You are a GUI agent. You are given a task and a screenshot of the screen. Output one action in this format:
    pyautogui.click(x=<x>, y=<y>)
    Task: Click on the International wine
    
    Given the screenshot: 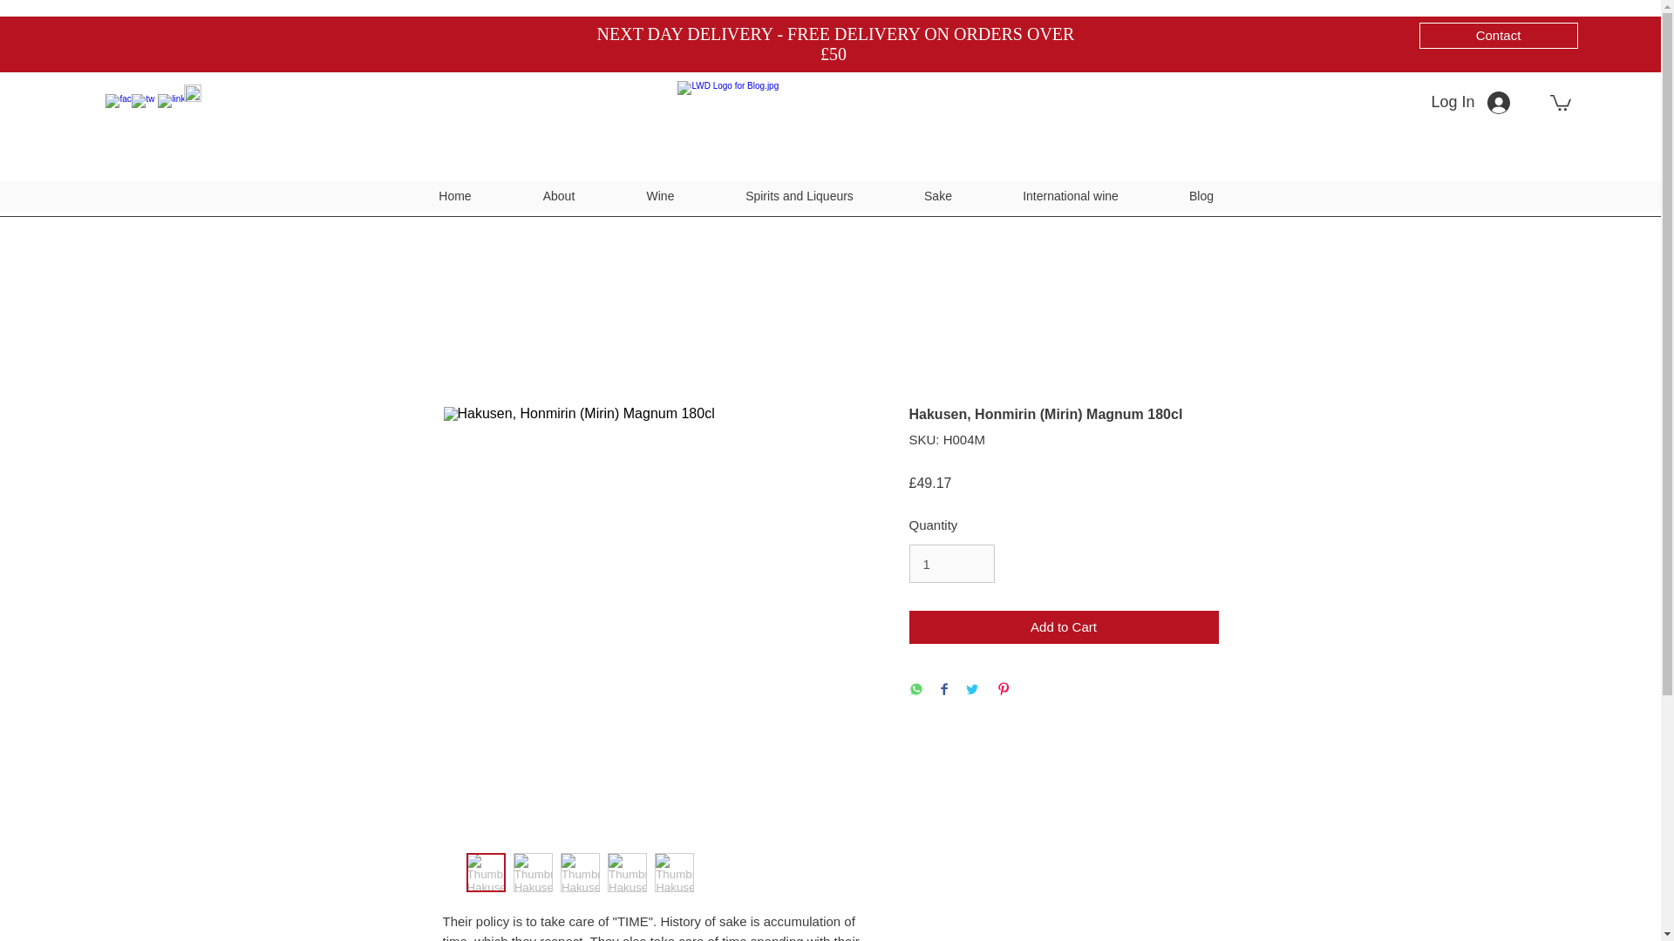 What is the action you would take?
    pyautogui.click(x=1070, y=195)
    